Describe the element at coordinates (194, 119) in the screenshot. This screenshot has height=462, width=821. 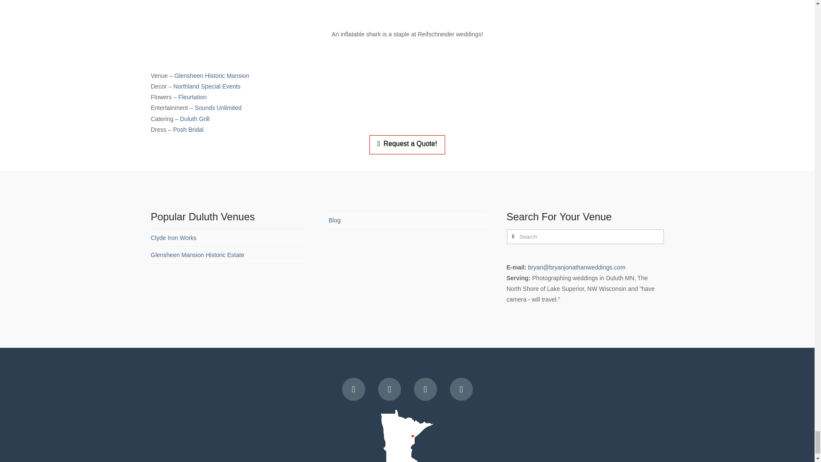
I see `Catering by Duluth Grill` at that location.